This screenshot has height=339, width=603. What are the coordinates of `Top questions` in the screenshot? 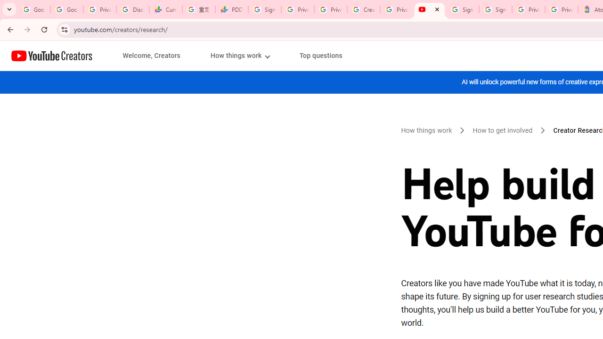 It's located at (320, 56).